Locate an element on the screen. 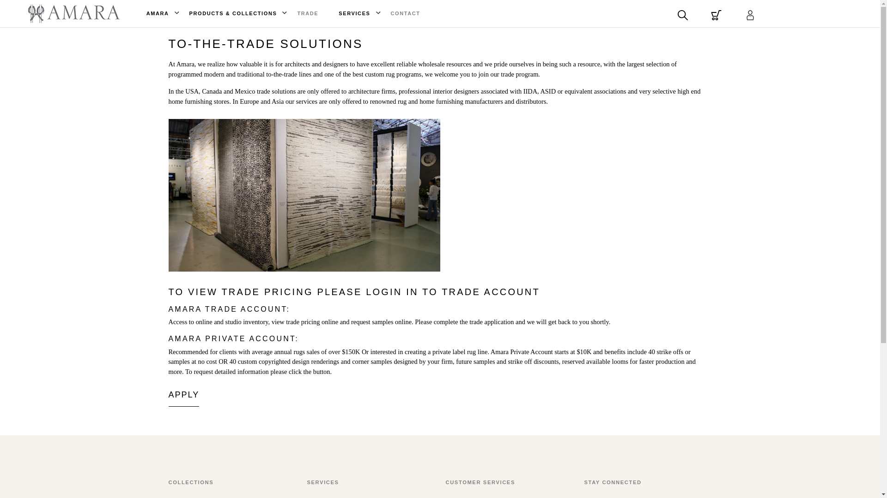  TRADE is located at coordinates (308, 13).